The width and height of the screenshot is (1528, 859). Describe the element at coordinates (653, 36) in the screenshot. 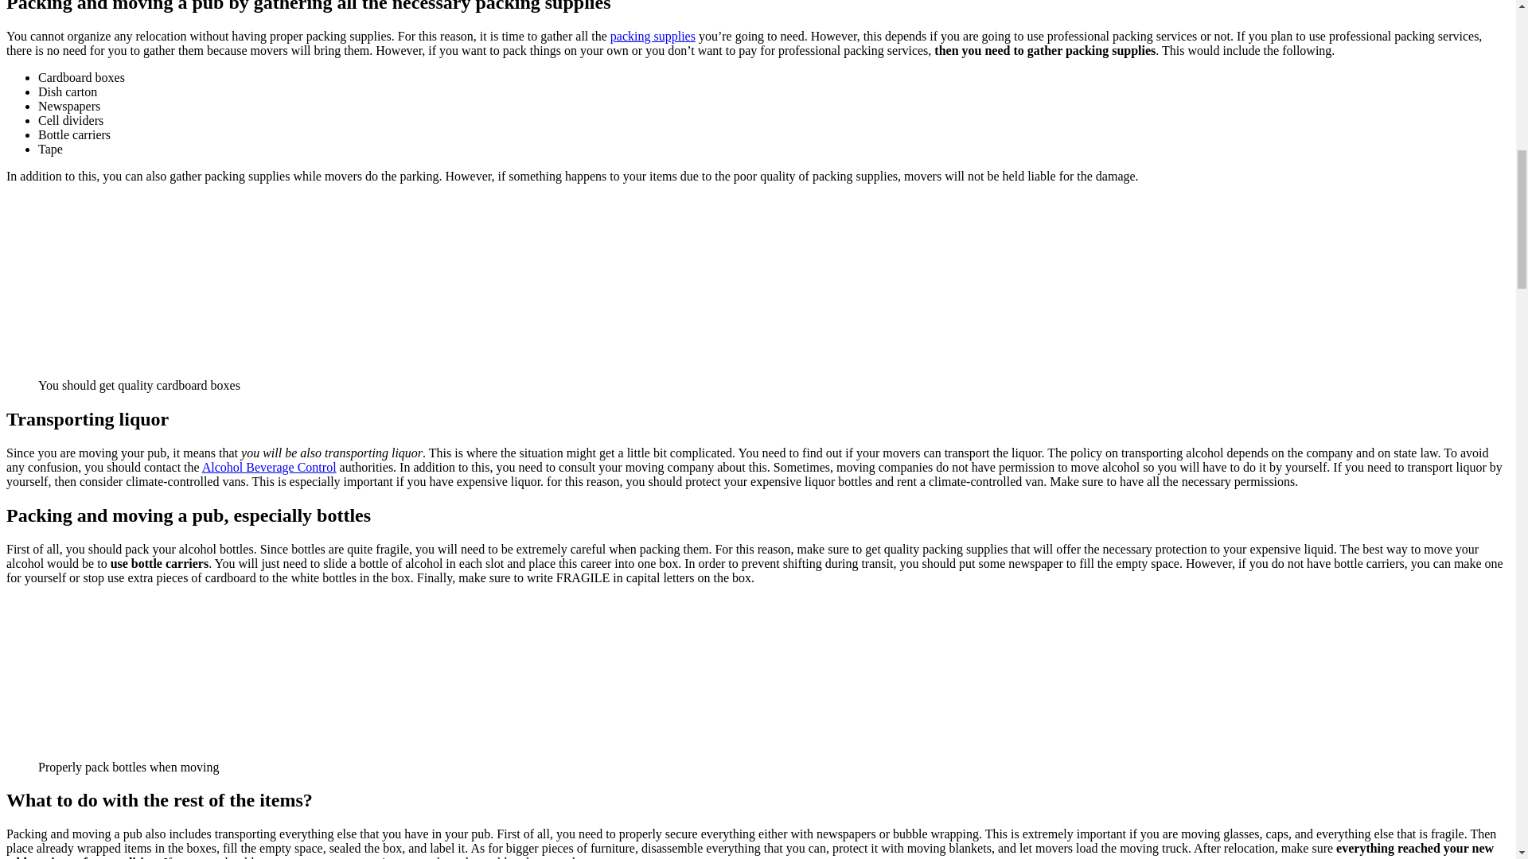

I see `packing supplies` at that location.